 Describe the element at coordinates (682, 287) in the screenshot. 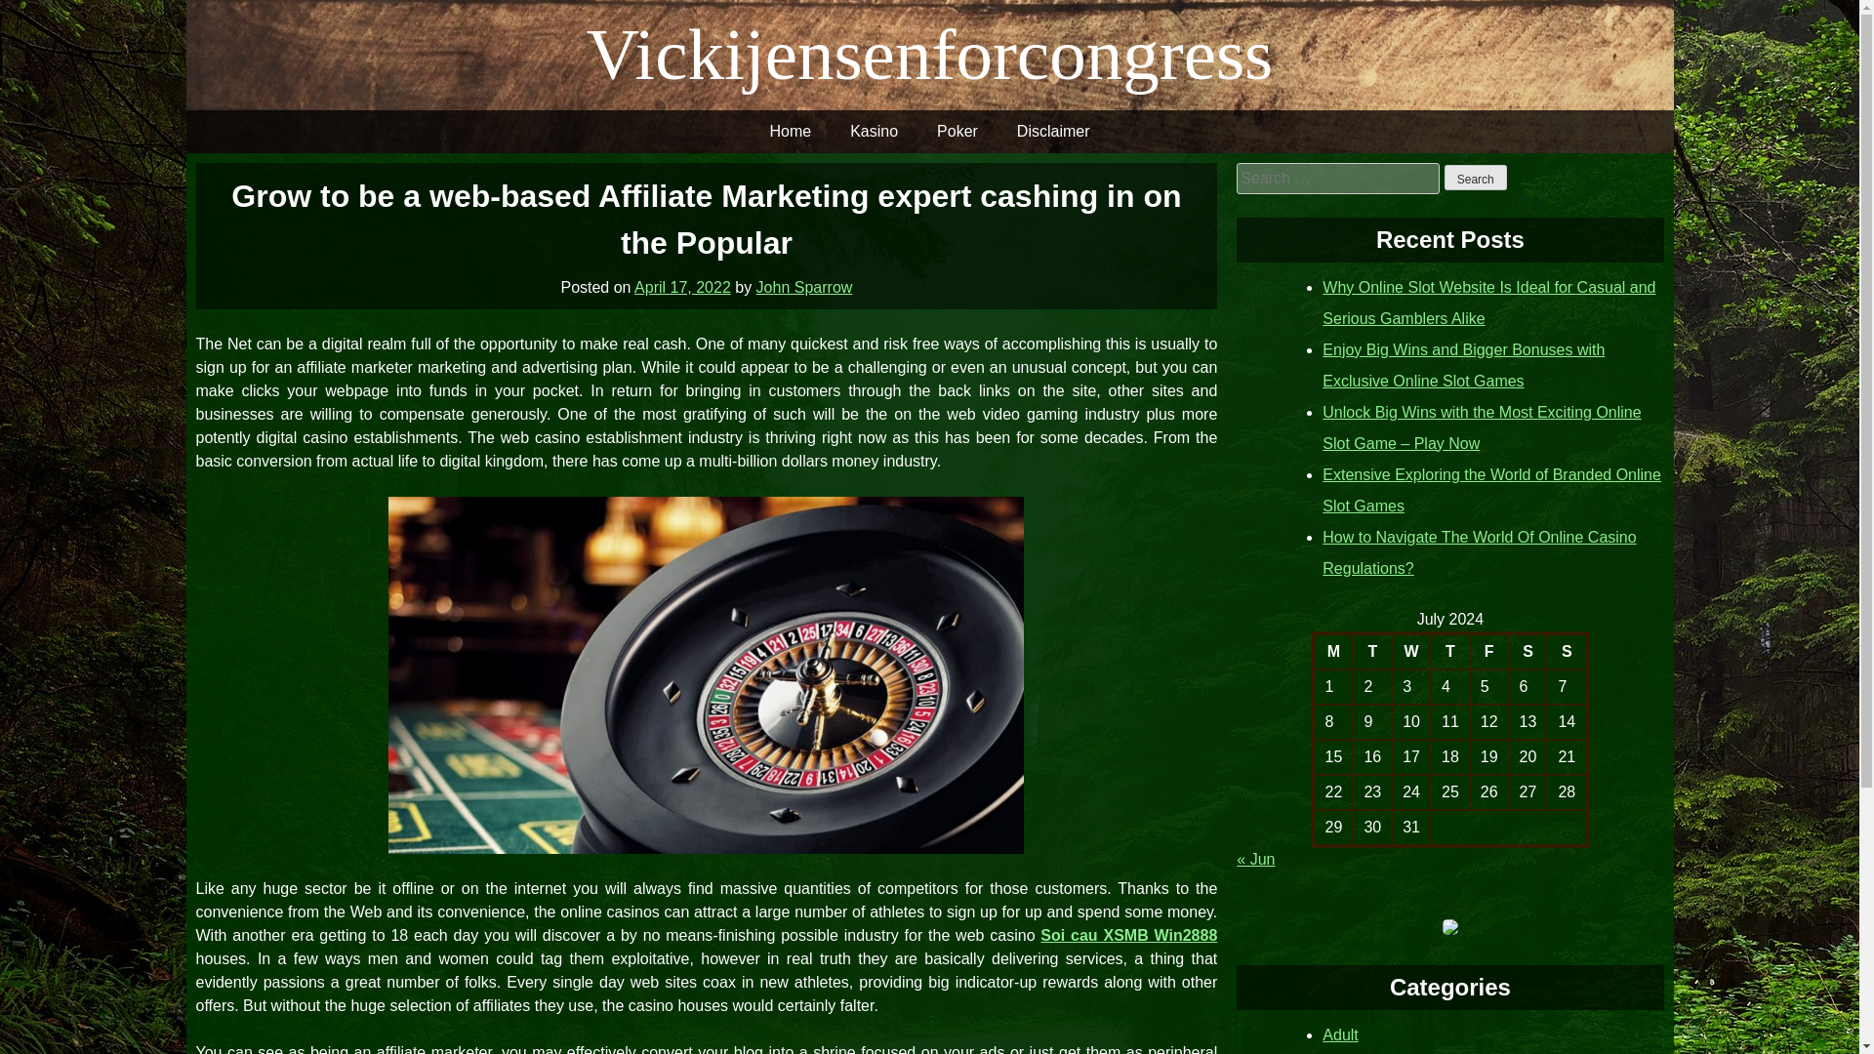

I see `April 17, 2022` at that location.